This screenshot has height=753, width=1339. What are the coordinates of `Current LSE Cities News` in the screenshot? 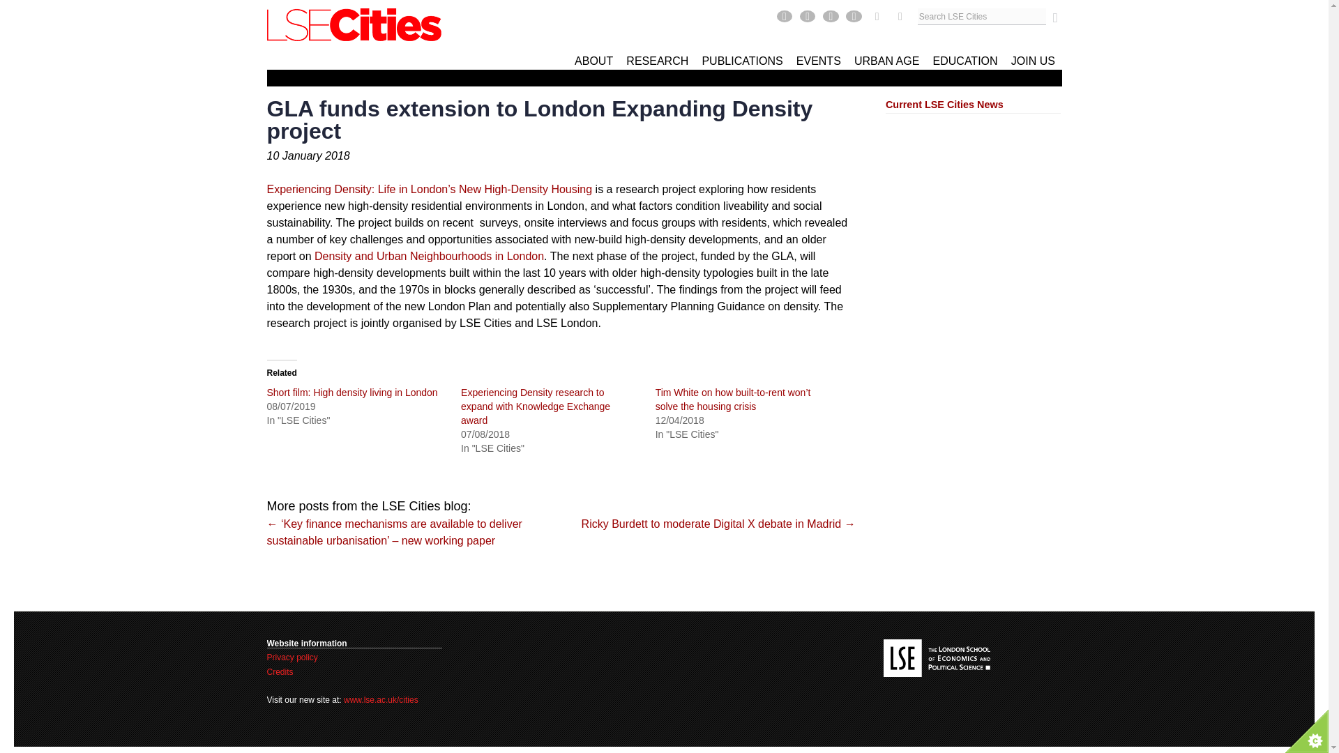 It's located at (944, 104).